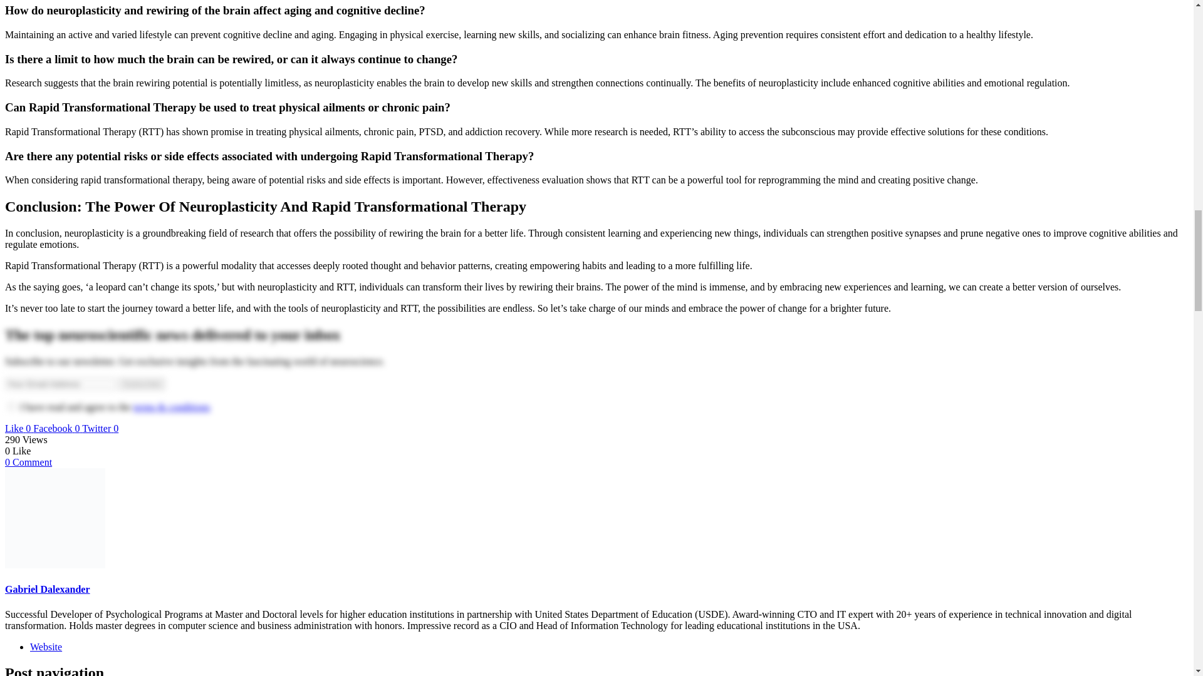 This screenshot has width=1203, height=676. Describe the element at coordinates (11, 406) in the screenshot. I see `1` at that location.